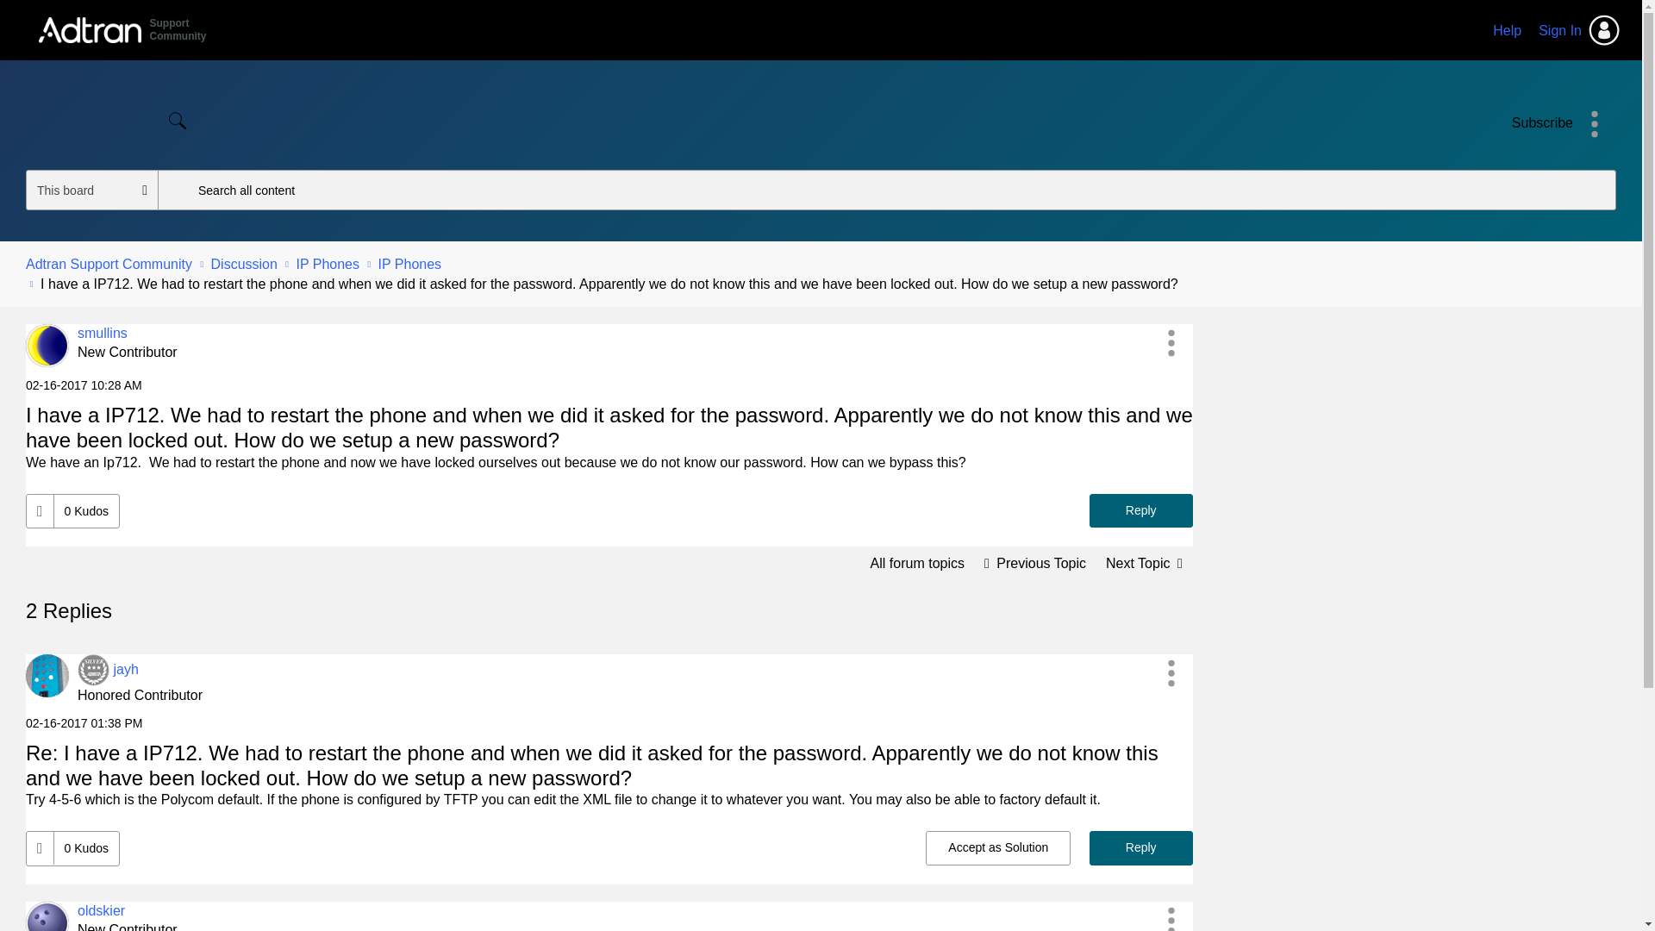 Image resolution: width=1655 pixels, height=931 pixels. I want to click on Search, so click(177, 120).